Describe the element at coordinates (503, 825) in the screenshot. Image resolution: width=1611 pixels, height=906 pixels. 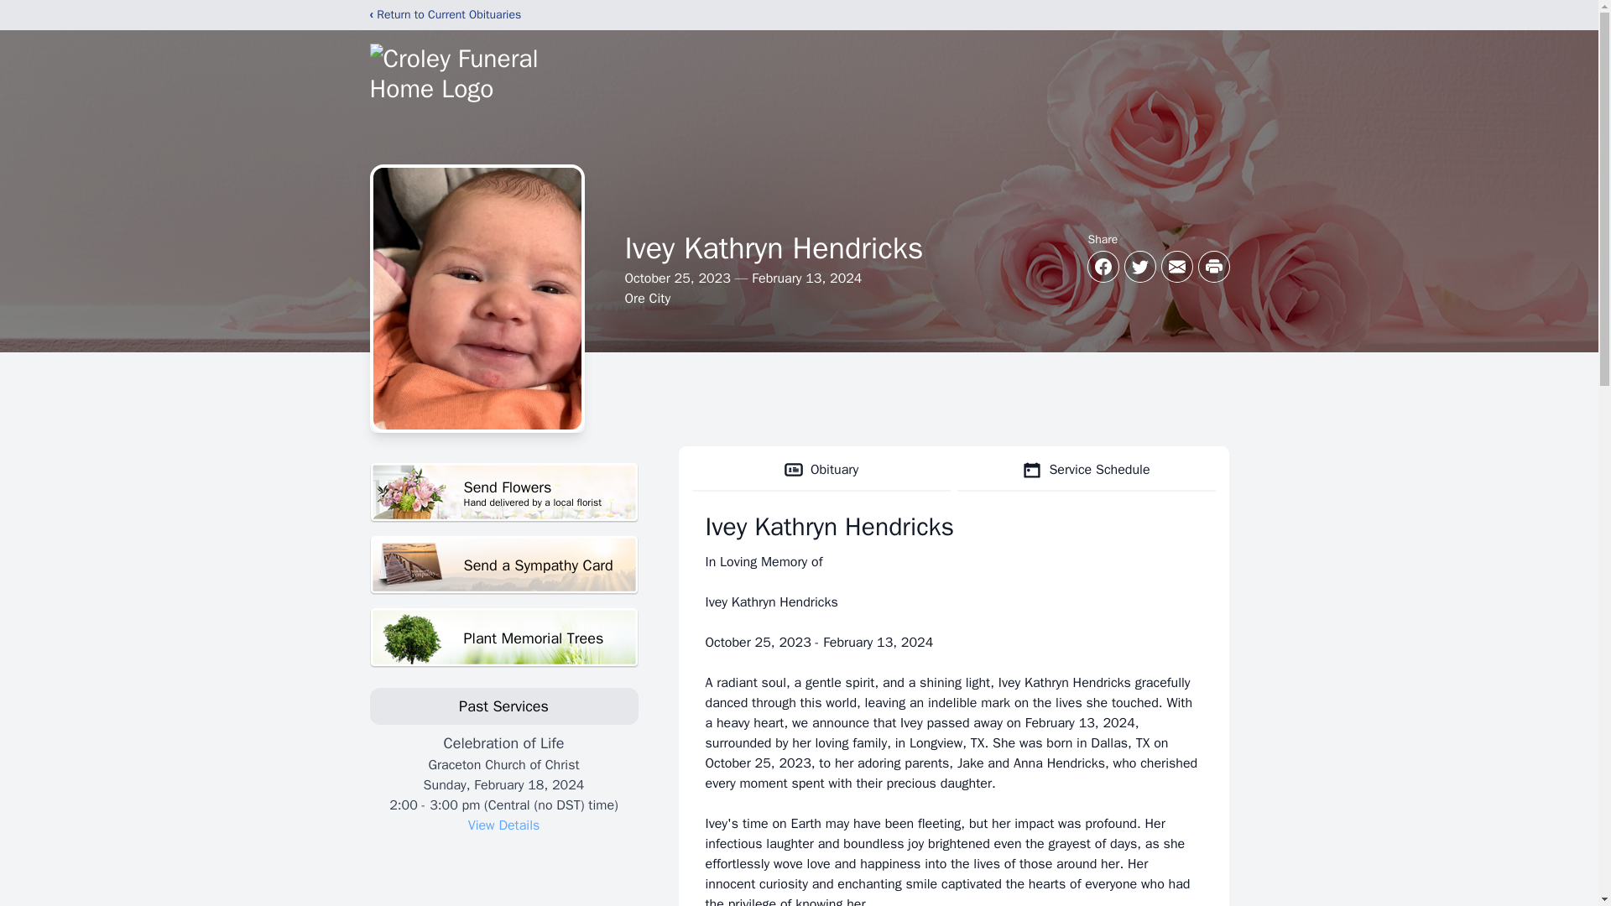
I see `View Details` at that location.